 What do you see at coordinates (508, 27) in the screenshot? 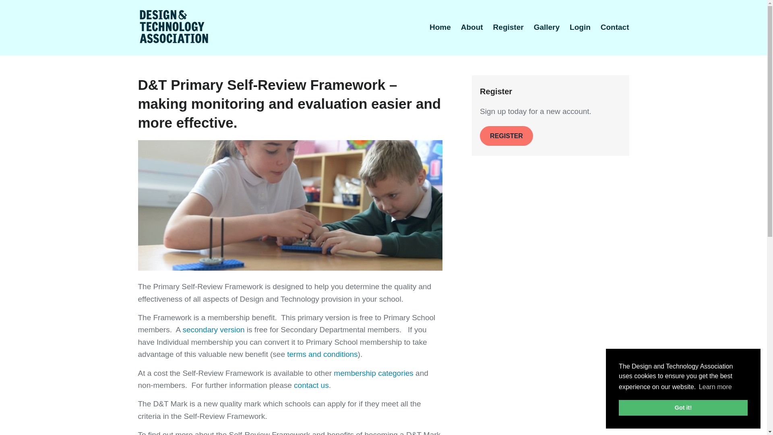
I see `Register` at bounding box center [508, 27].